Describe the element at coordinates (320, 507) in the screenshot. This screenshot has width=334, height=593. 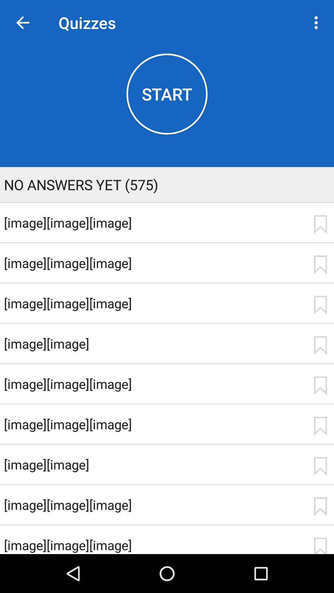
I see `bookmark` at that location.